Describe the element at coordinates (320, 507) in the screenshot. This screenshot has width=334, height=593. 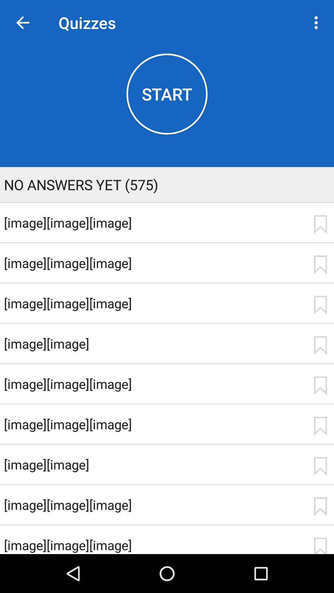
I see `bookmark` at that location.